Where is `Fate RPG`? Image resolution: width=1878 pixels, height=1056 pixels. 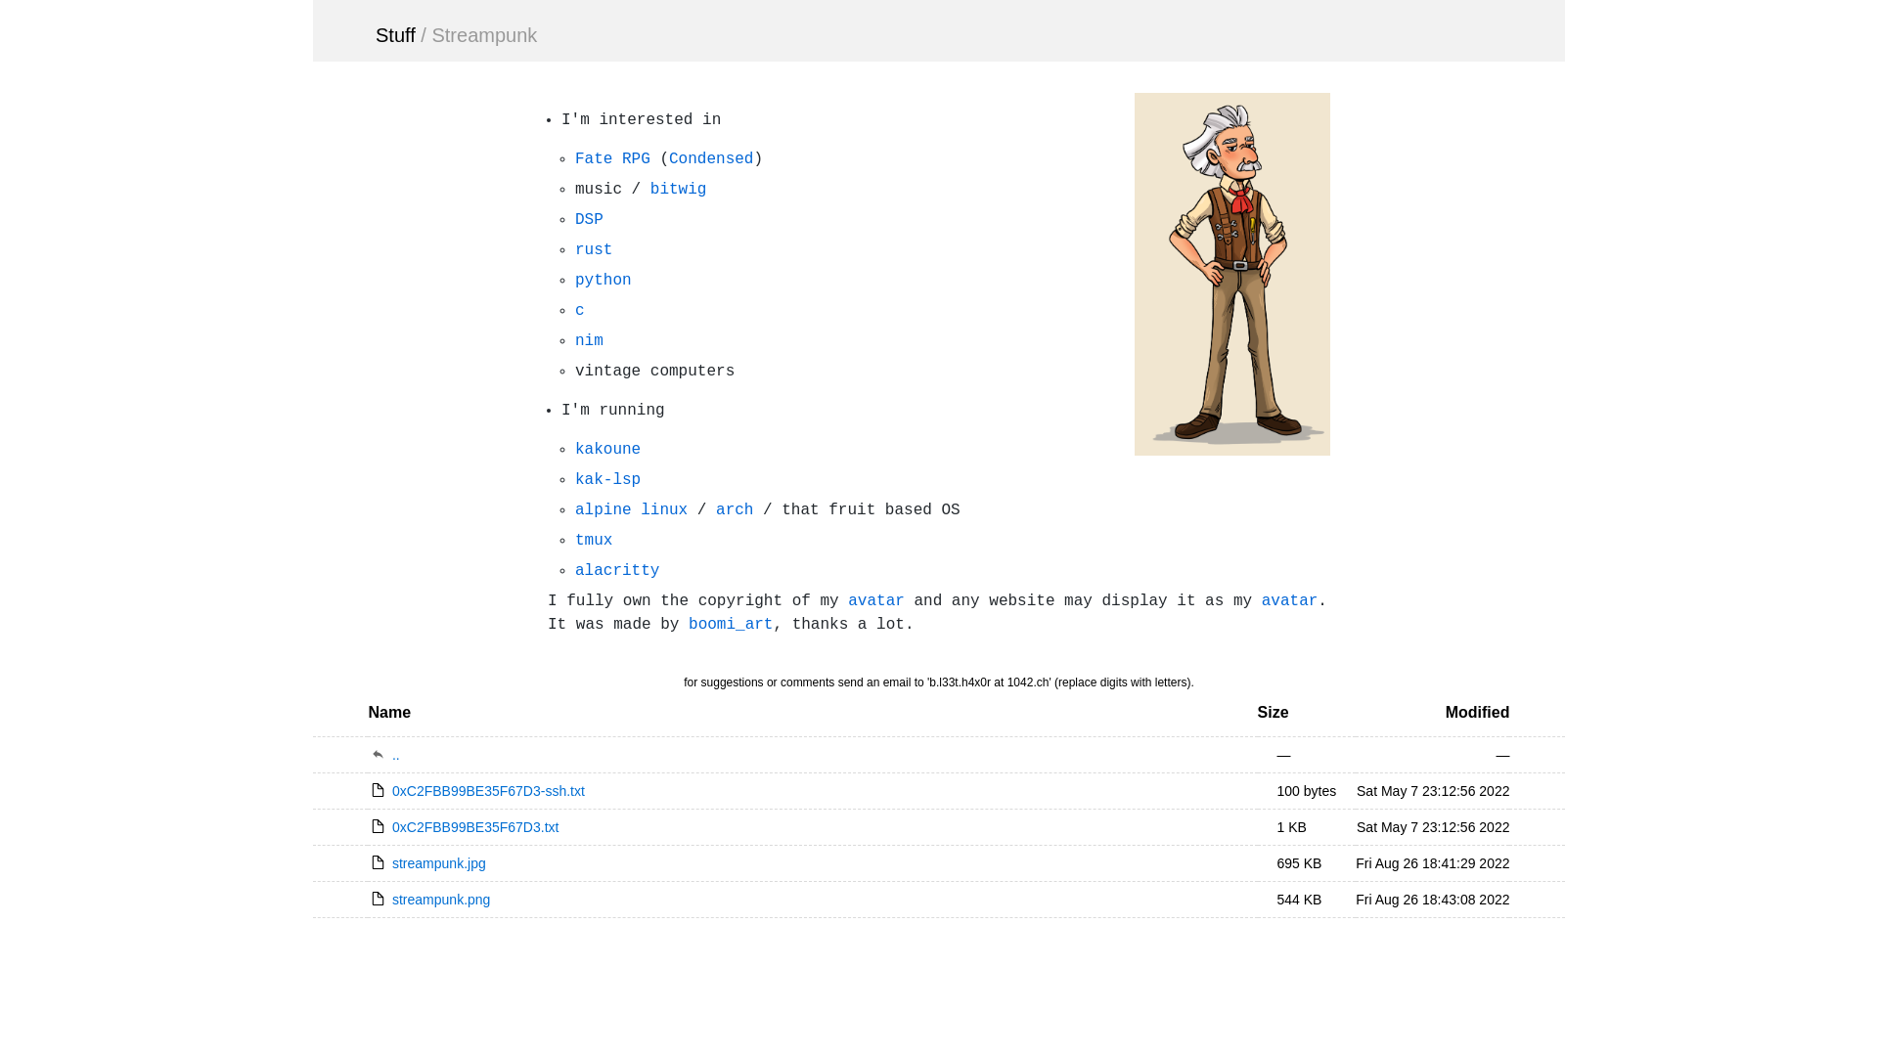 Fate RPG is located at coordinates (612, 159).